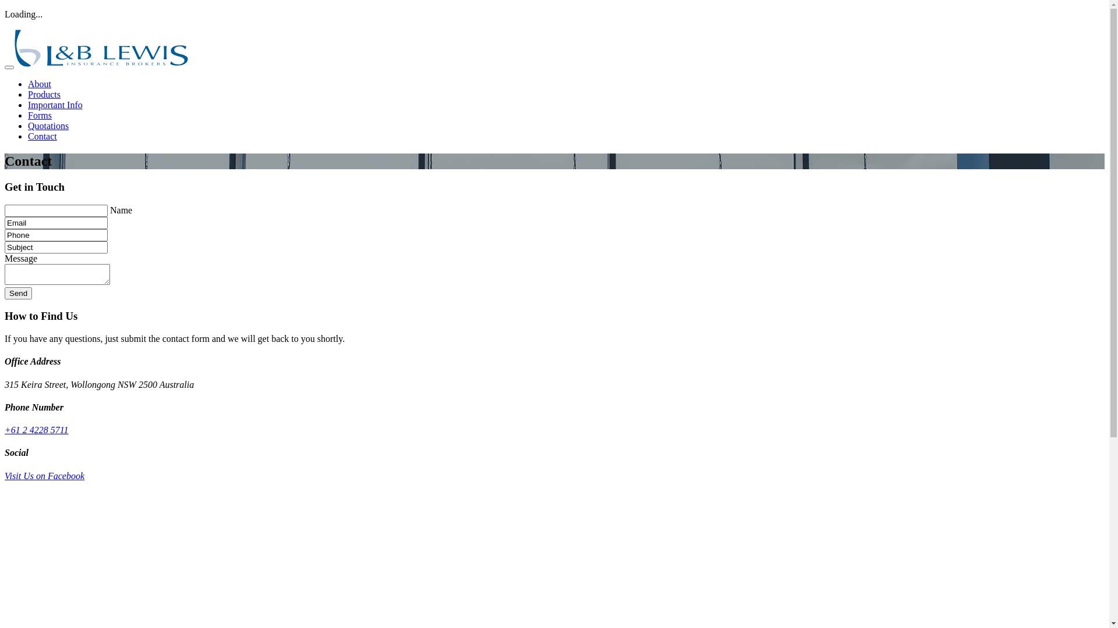 The width and height of the screenshot is (1118, 628). Describe the element at coordinates (44, 94) in the screenshot. I see `Products` at that location.